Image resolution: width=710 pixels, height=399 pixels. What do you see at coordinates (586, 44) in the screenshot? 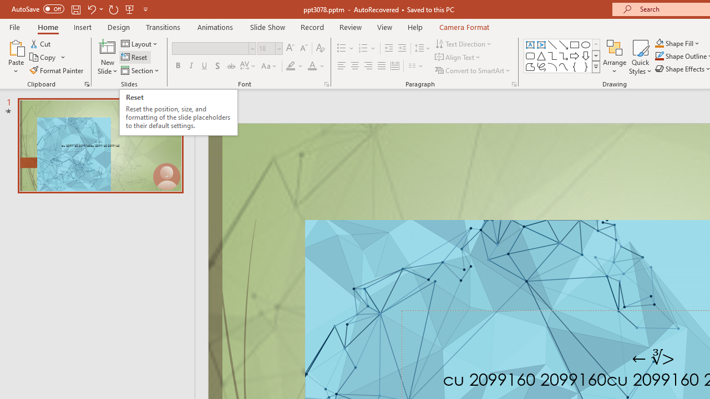
I see `Oval` at bounding box center [586, 44].